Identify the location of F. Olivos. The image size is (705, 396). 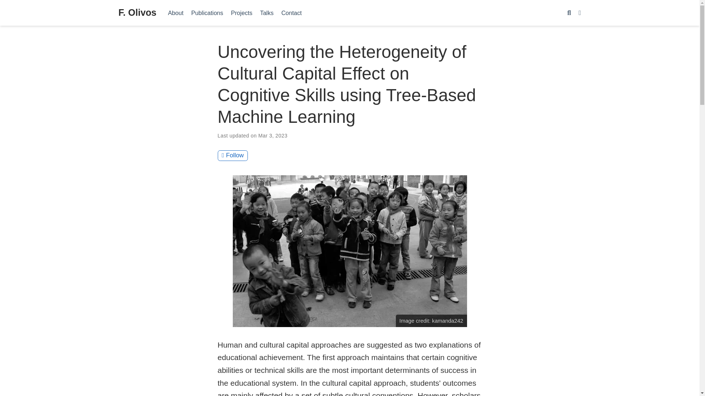
(137, 13).